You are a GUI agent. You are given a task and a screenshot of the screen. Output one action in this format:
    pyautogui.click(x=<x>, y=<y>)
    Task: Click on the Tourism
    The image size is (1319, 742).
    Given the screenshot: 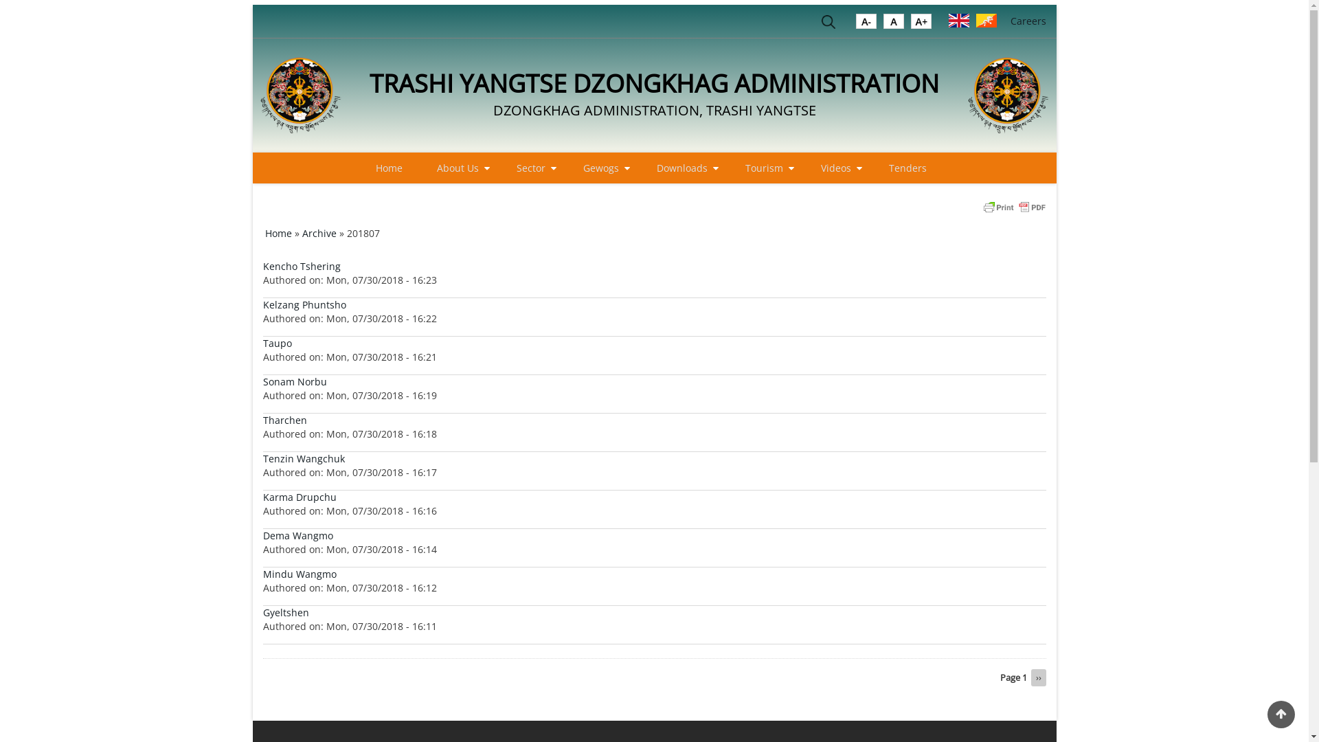 What is the action you would take?
    pyautogui.click(x=765, y=168)
    